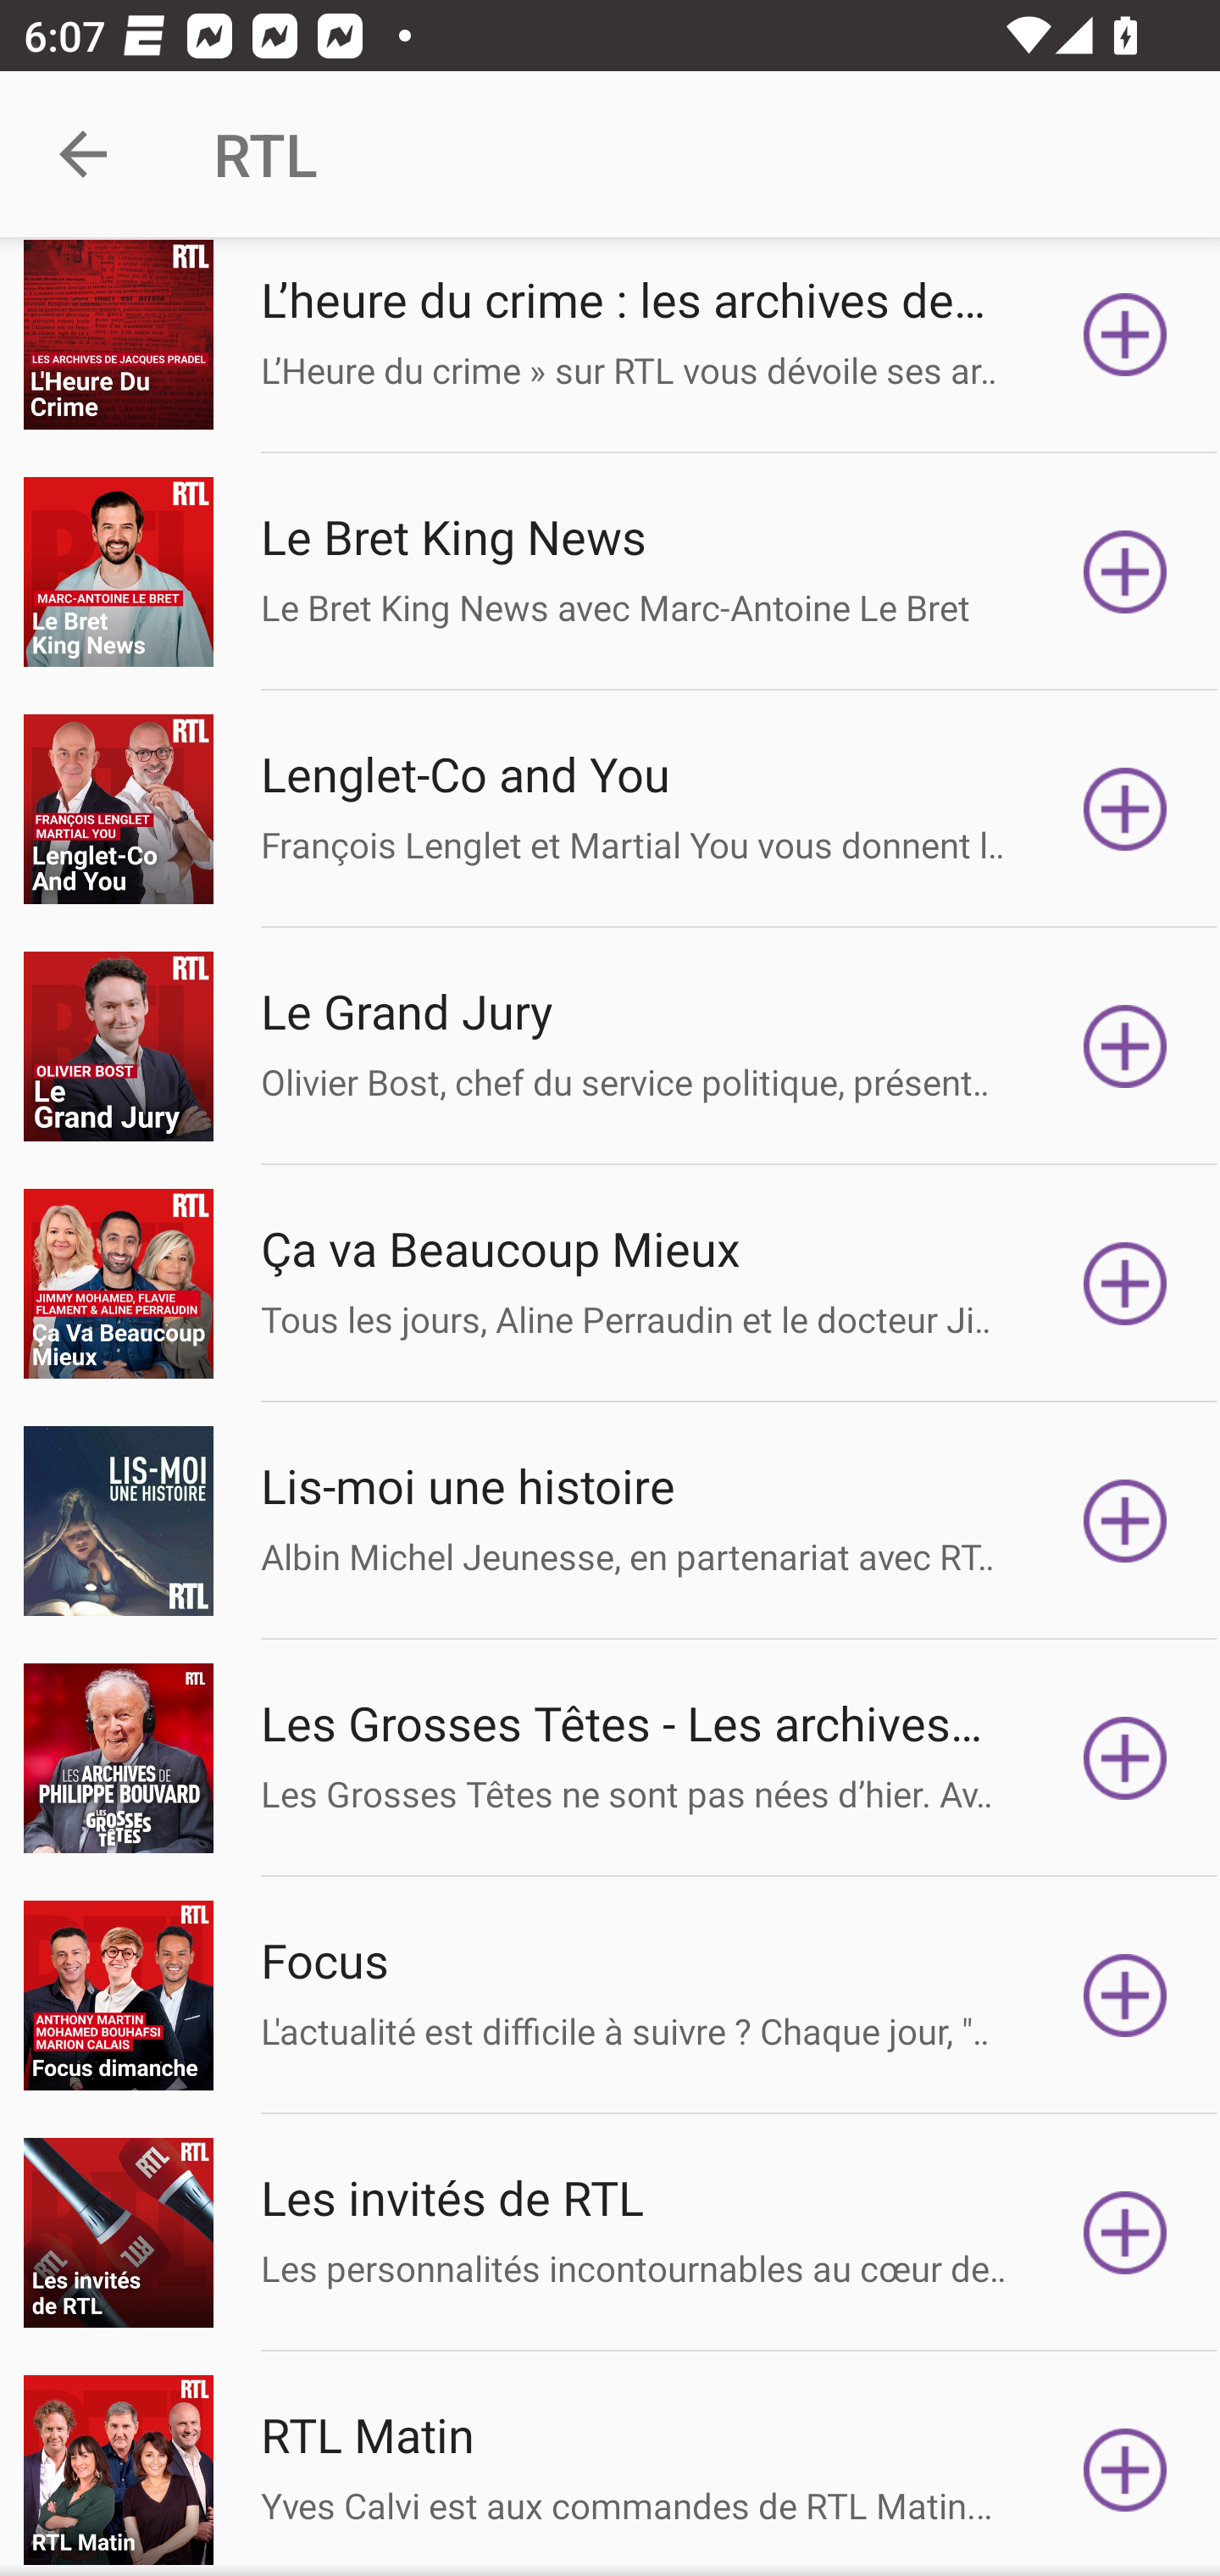 Image resolution: width=1220 pixels, height=2576 pixels. I want to click on Subscribe, so click(1125, 1284).